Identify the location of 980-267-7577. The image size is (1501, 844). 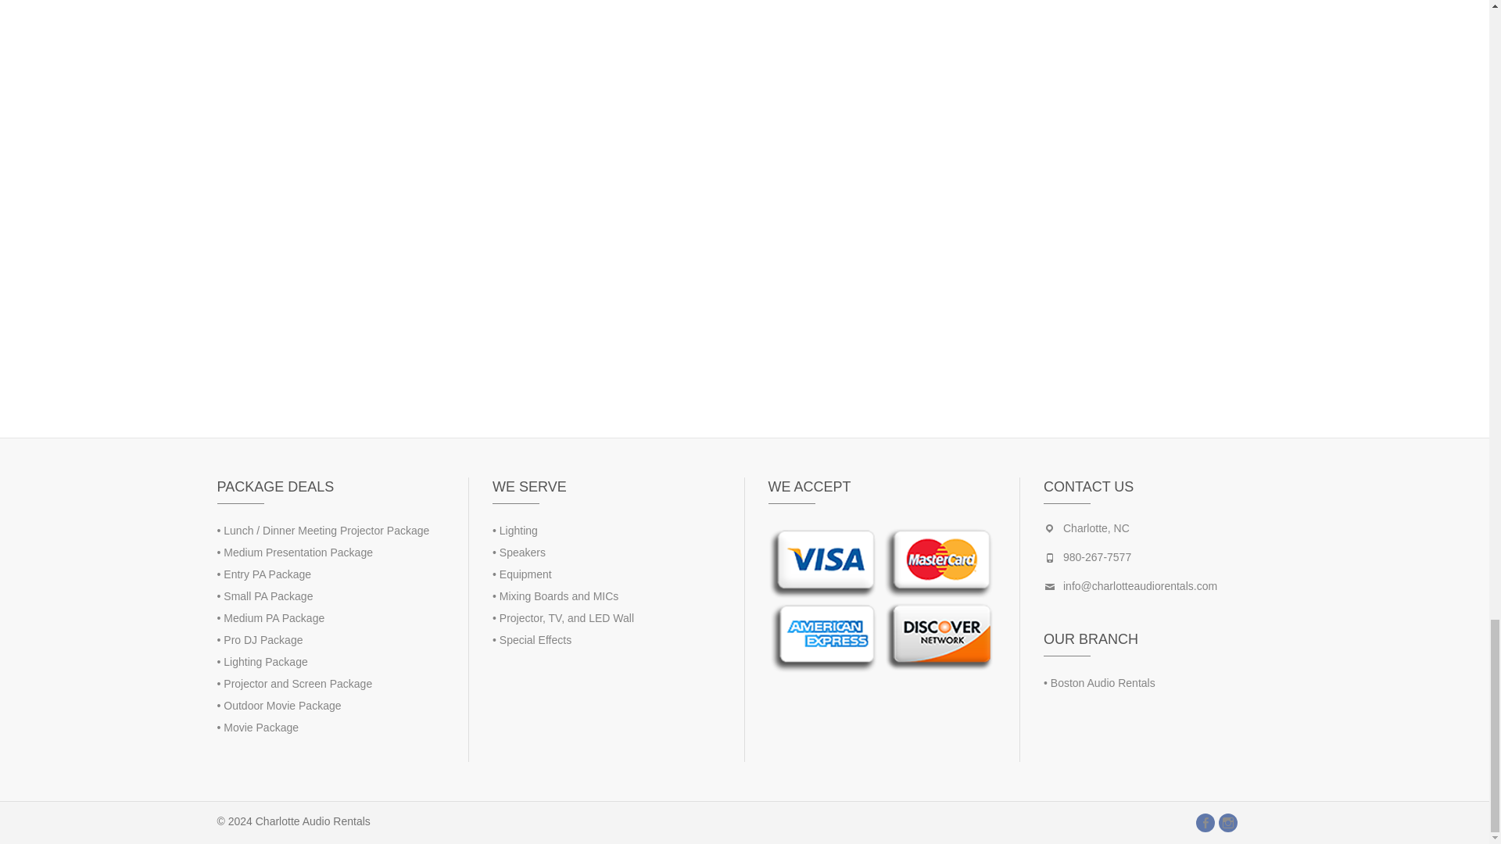
(1097, 557).